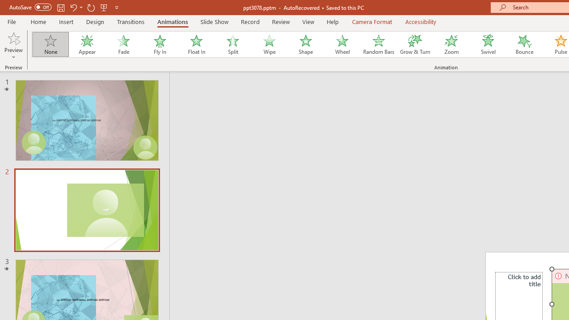 The image size is (569, 320). Describe the element at coordinates (232, 44) in the screenshot. I see `Split` at that location.